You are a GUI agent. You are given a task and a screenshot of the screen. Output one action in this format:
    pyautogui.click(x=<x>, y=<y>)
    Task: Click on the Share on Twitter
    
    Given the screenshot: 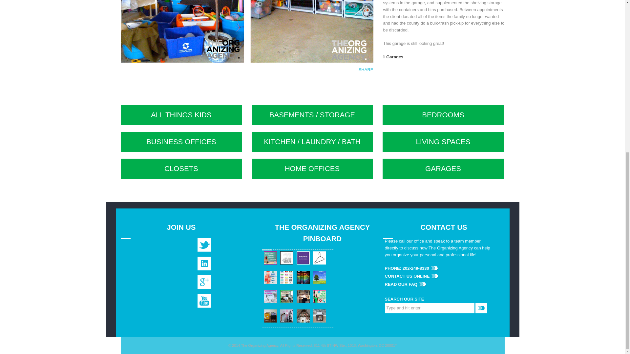 What is the action you would take?
    pyautogui.click(x=339, y=84)
    